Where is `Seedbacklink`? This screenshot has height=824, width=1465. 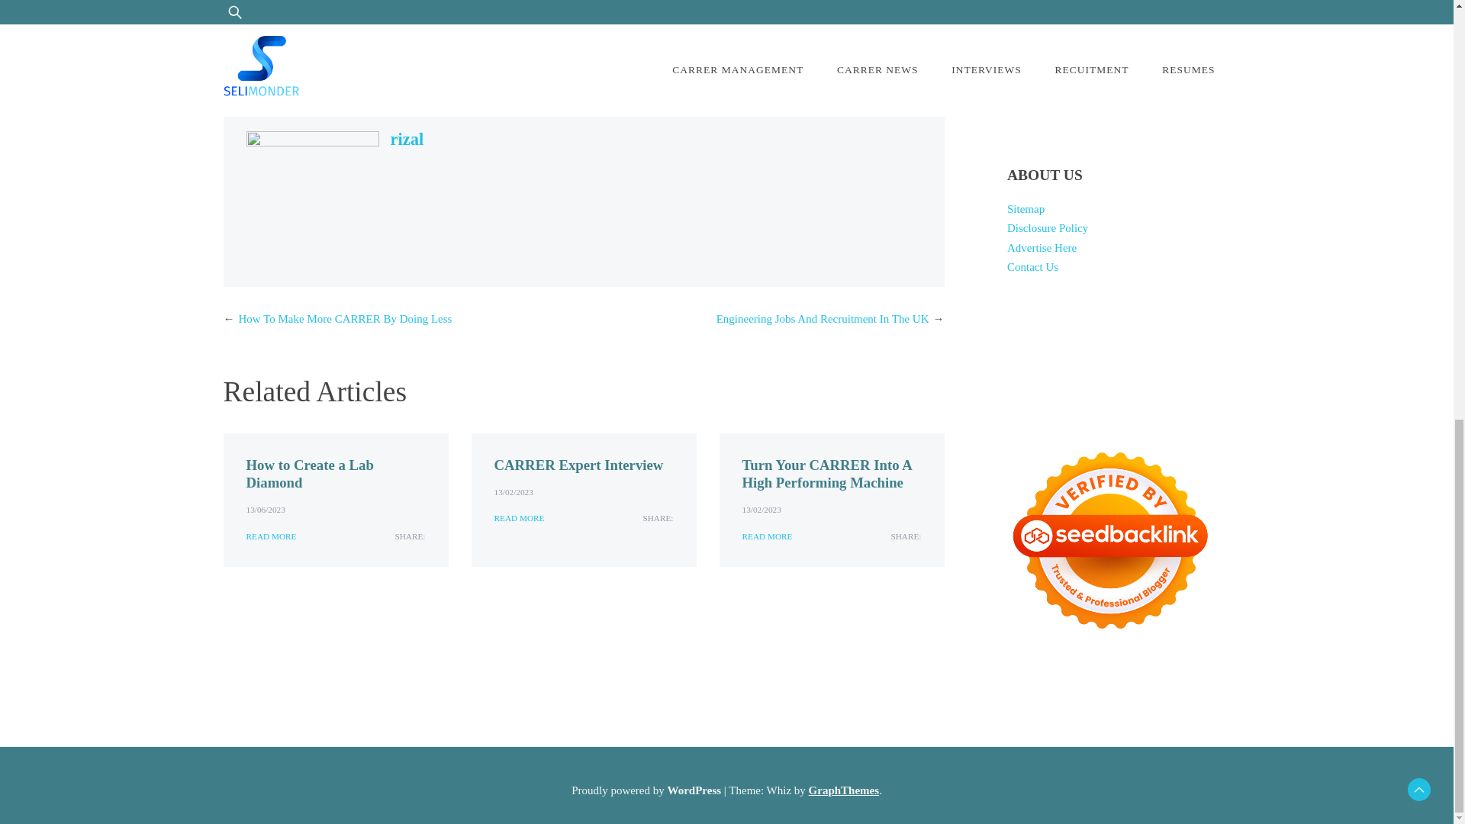
Seedbacklink is located at coordinates (1109, 540).